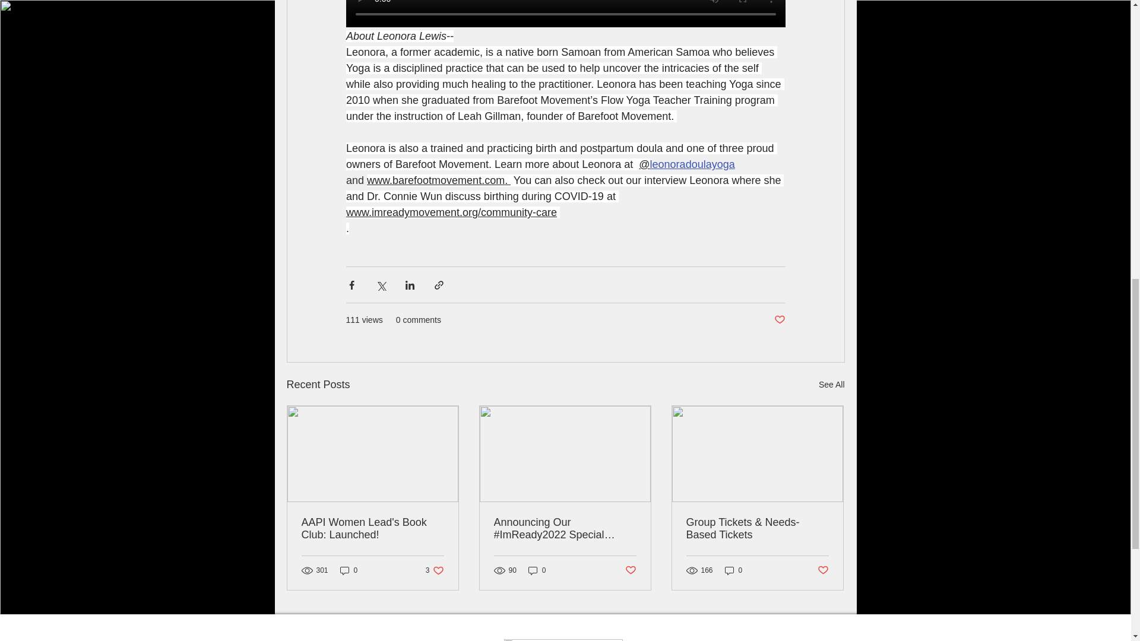 The image size is (1140, 641). What do you see at coordinates (779, 320) in the screenshot?
I see `Post not marked as liked` at bounding box center [779, 320].